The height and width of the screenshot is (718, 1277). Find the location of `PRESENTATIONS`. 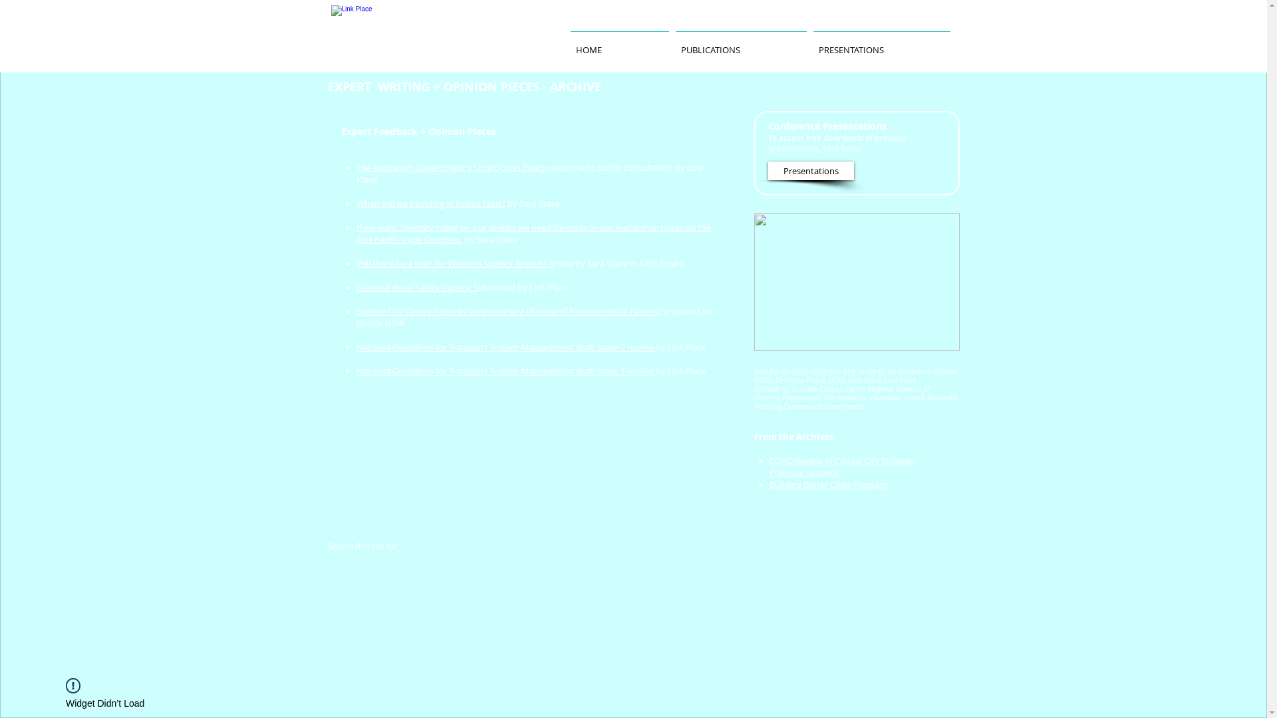

PRESENTATIONS is located at coordinates (882, 44).